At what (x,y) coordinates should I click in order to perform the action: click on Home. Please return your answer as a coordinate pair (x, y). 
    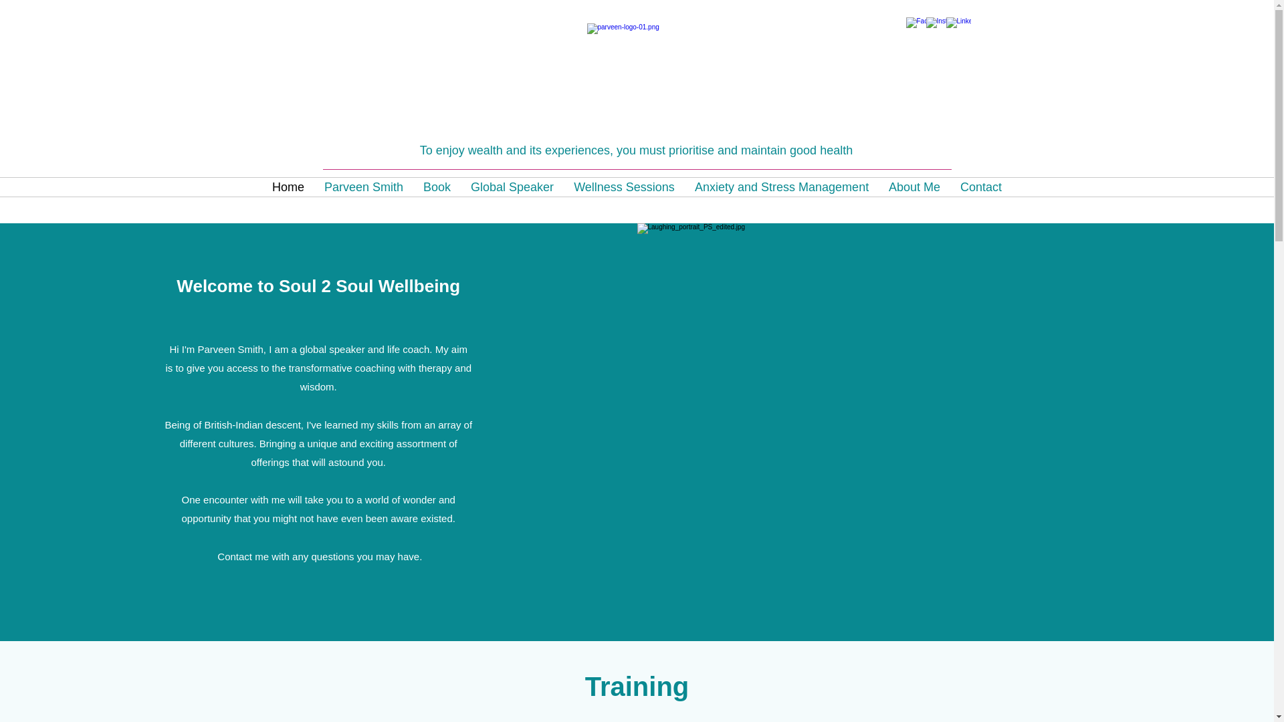
    Looking at the image, I should click on (288, 187).